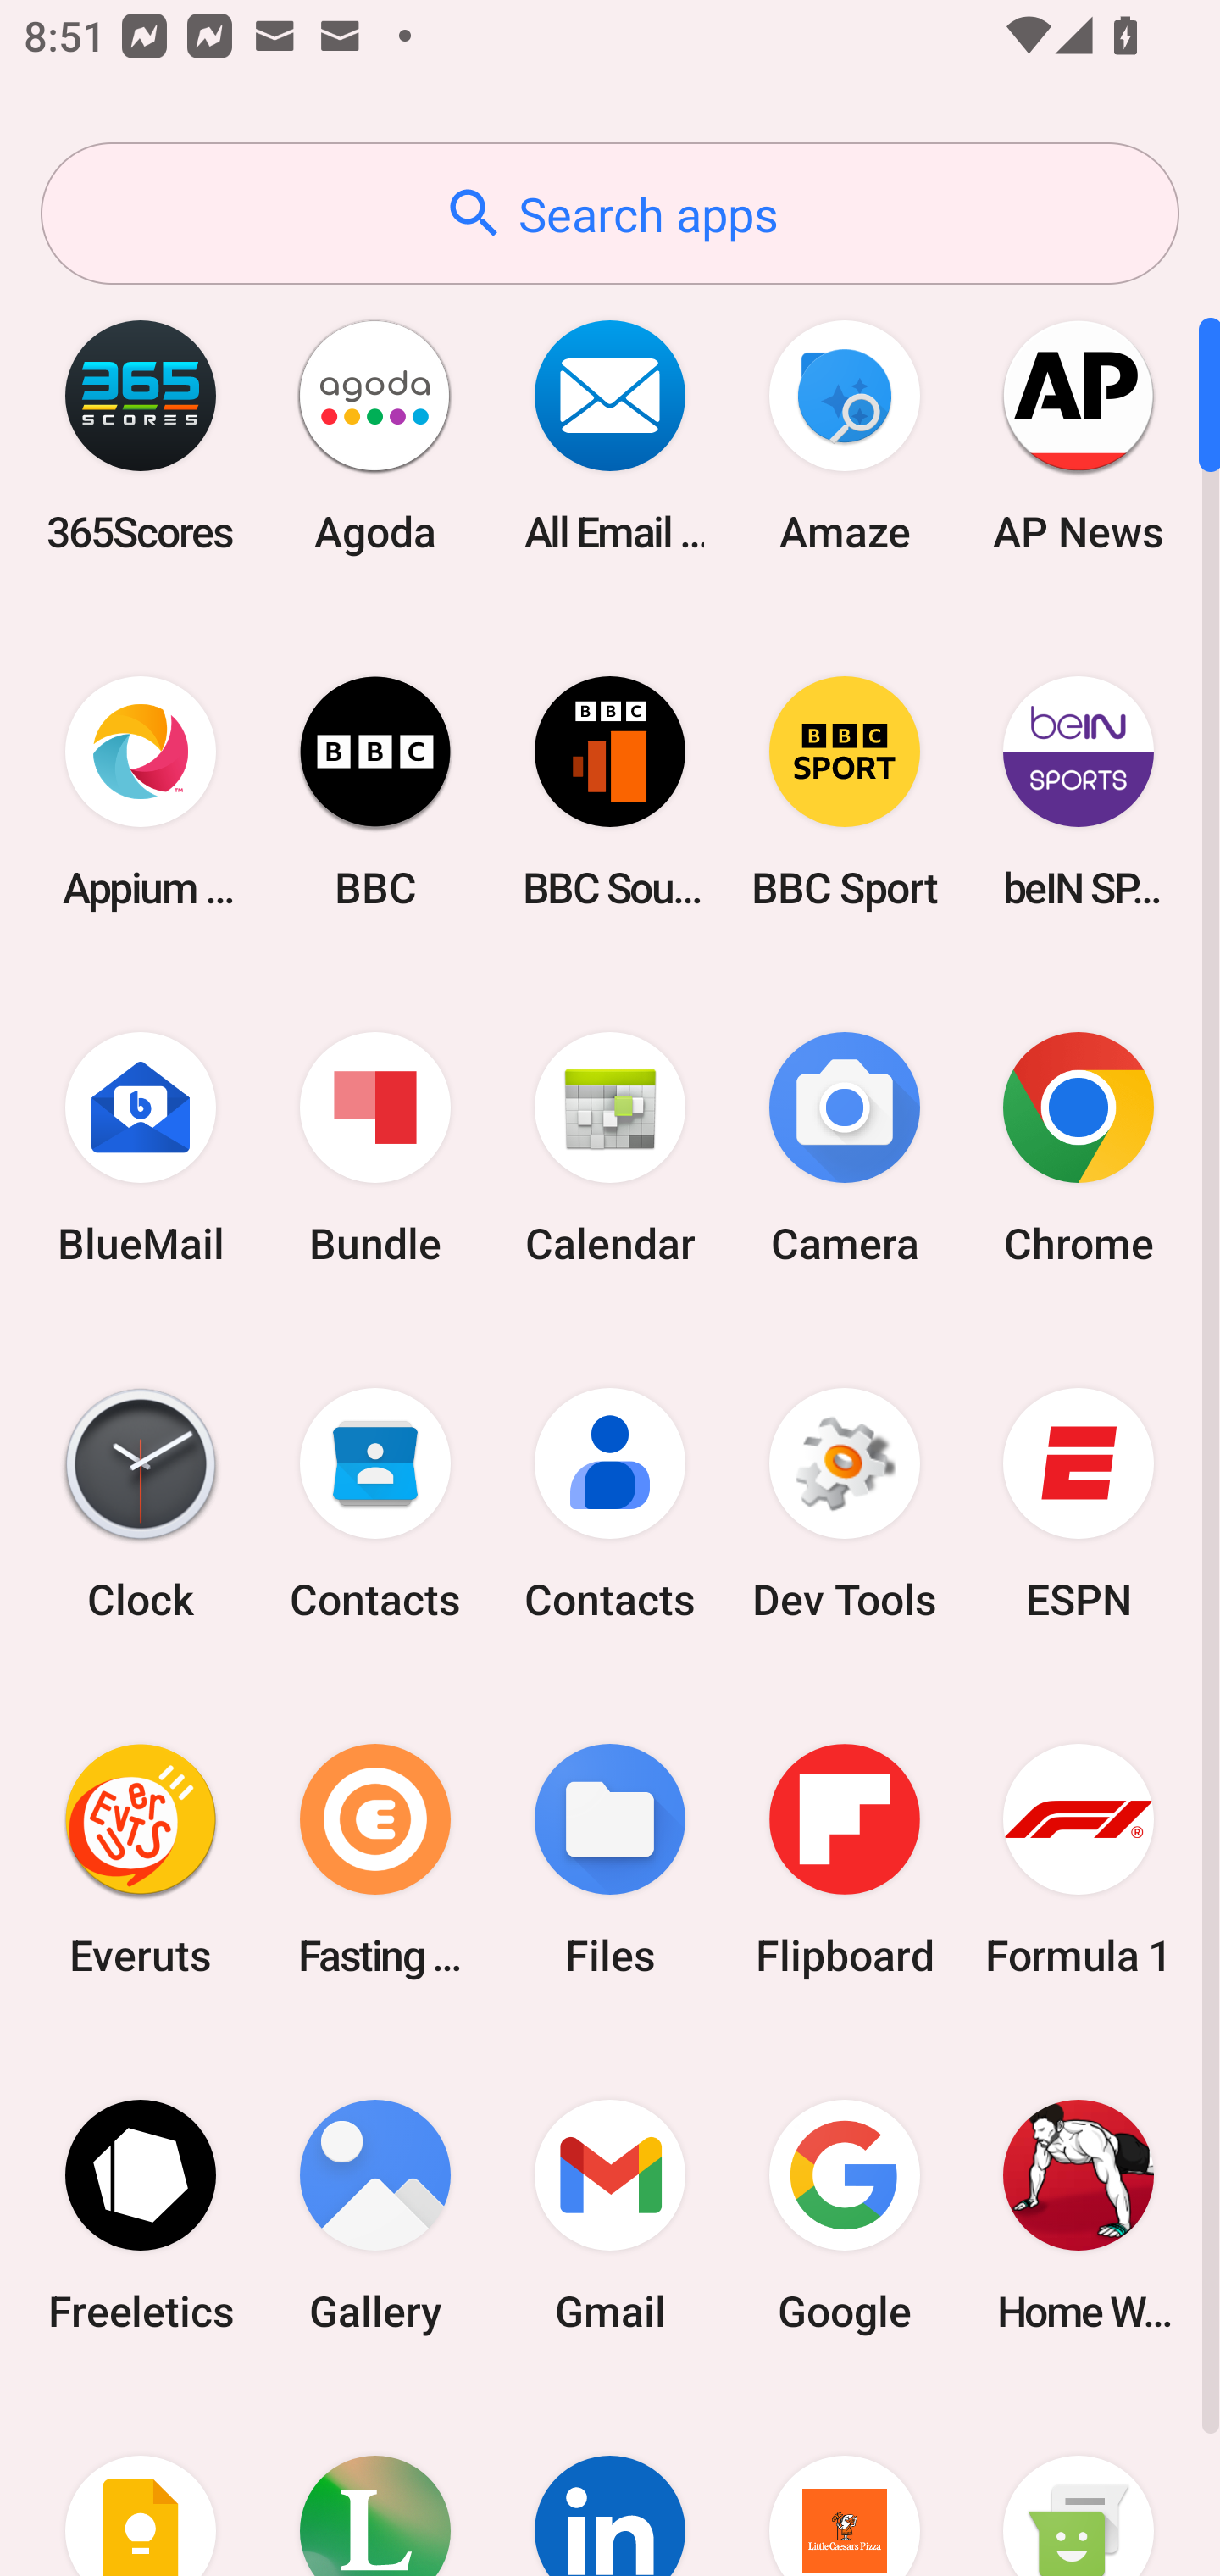 This screenshot has width=1220, height=2576. What do you see at coordinates (610, 214) in the screenshot?
I see `  Search apps` at bounding box center [610, 214].